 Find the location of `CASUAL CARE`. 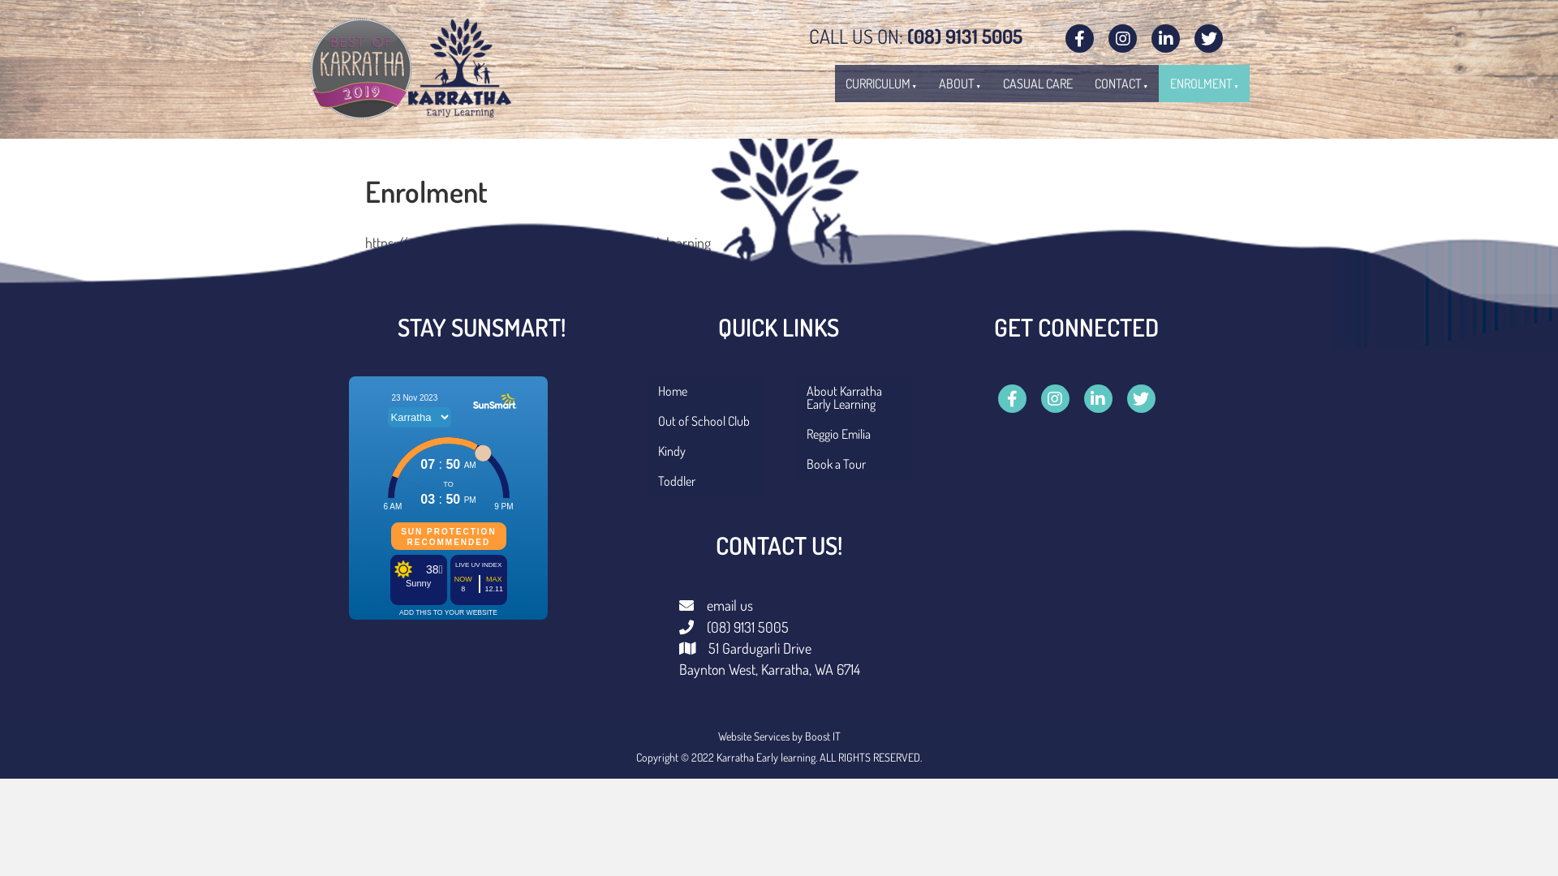

CASUAL CARE is located at coordinates (1038, 84).